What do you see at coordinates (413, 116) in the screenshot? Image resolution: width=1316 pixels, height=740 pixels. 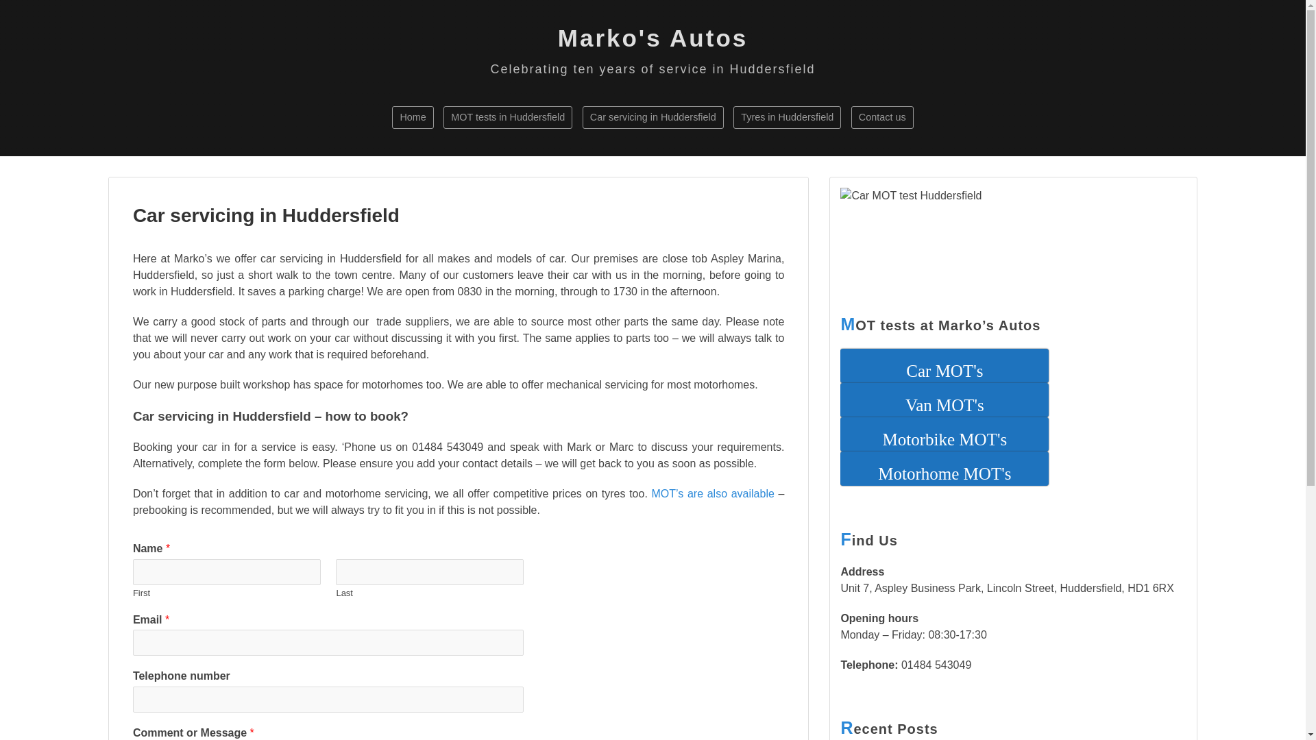 I see `Home` at bounding box center [413, 116].